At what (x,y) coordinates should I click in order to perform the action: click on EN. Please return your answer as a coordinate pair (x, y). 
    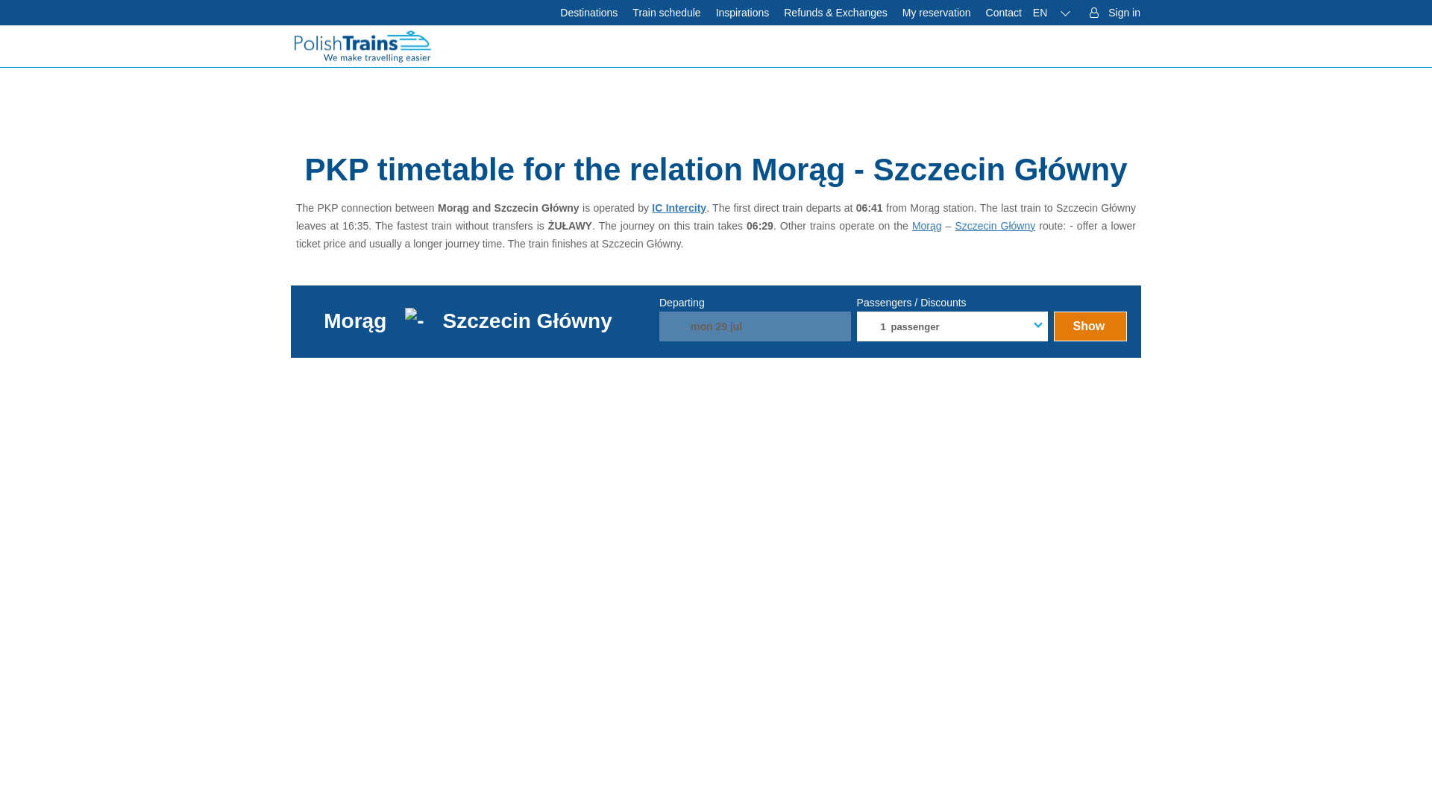
    Looking at the image, I should click on (1052, 12).